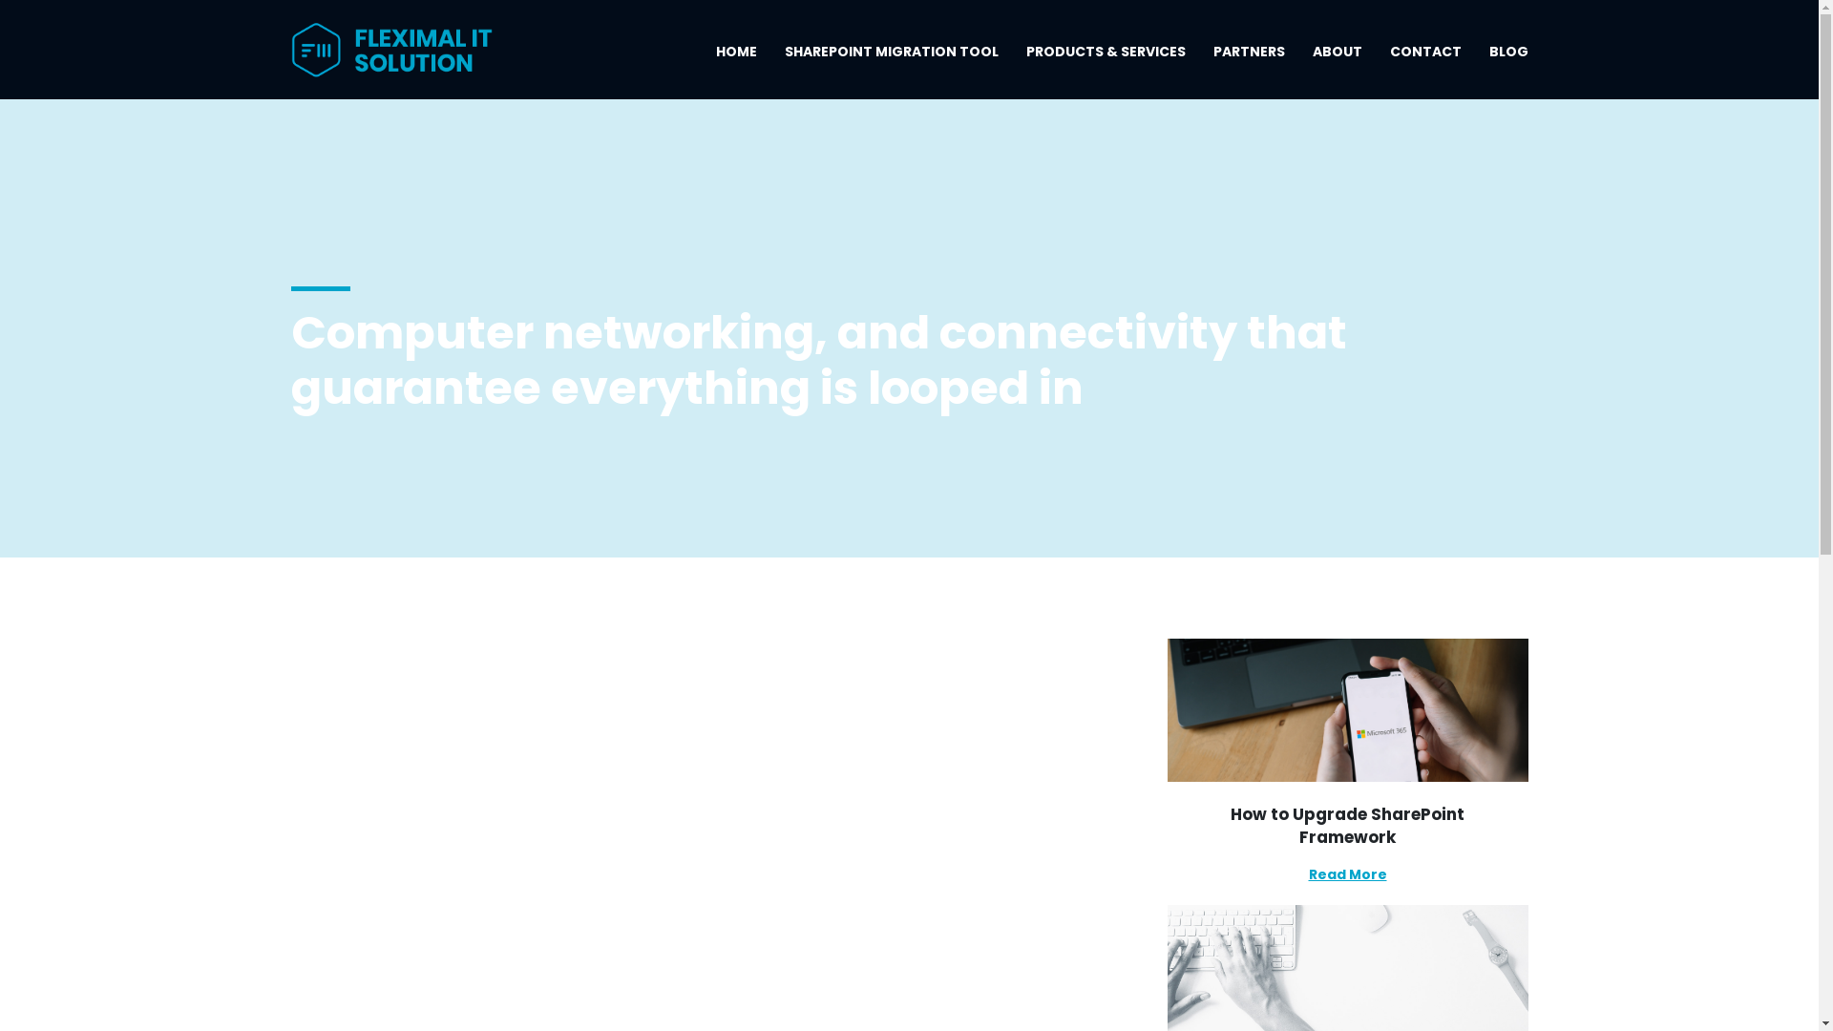 This screenshot has width=1833, height=1031. What do you see at coordinates (1337, 59) in the screenshot?
I see `ABOUT` at bounding box center [1337, 59].